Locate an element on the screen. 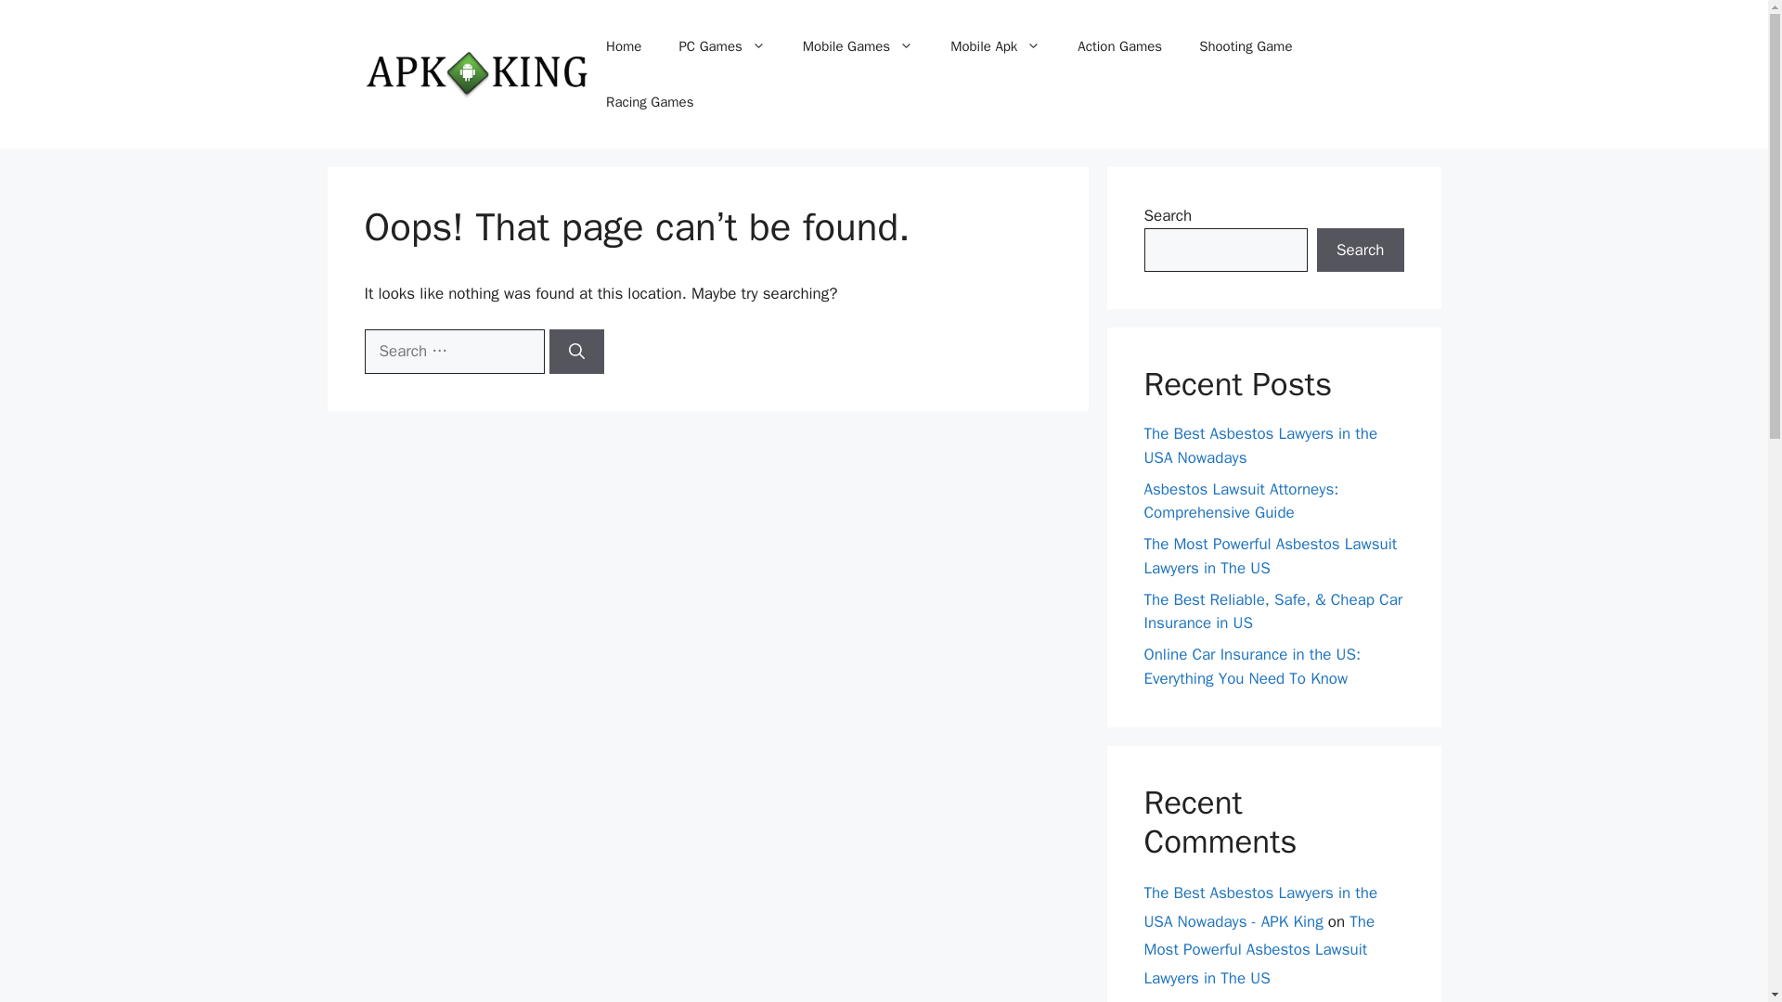 The height and width of the screenshot is (1002, 1782). Search for: is located at coordinates (453, 351).